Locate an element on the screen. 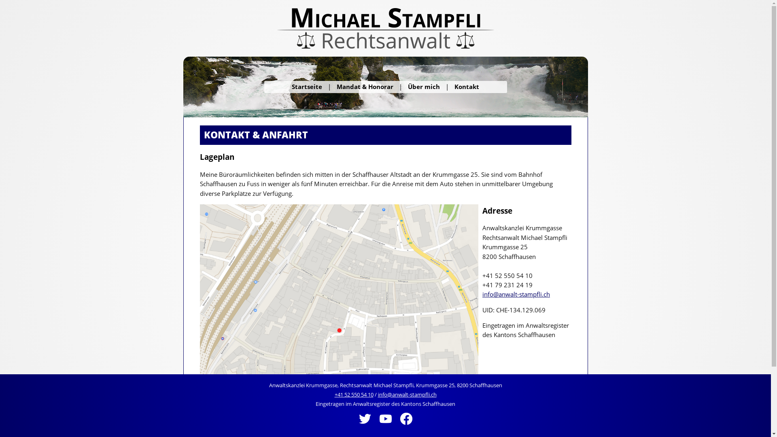 The height and width of the screenshot is (437, 777). info@anwalt-stampfli.ch is located at coordinates (407, 395).